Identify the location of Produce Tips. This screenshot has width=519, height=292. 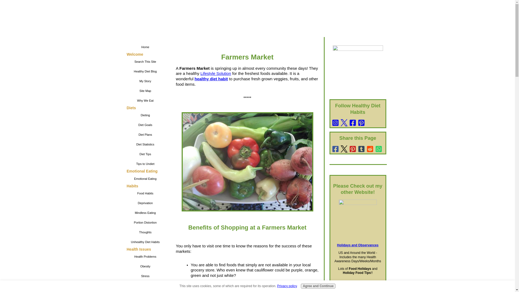
(145, 291).